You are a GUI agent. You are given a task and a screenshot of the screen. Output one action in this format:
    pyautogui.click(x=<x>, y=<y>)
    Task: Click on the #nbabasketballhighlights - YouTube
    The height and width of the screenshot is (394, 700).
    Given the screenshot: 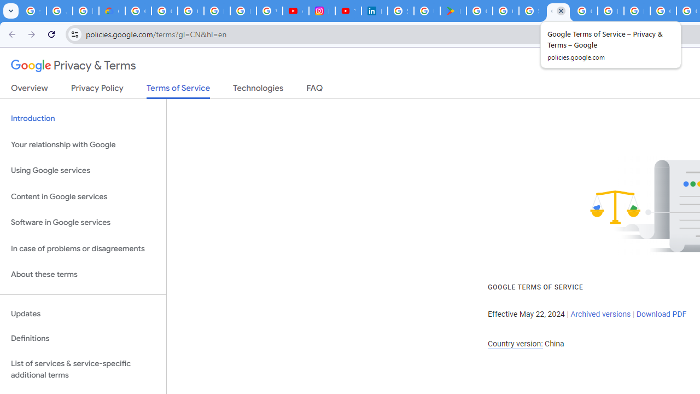 What is the action you would take?
    pyautogui.click(x=295, y=11)
    